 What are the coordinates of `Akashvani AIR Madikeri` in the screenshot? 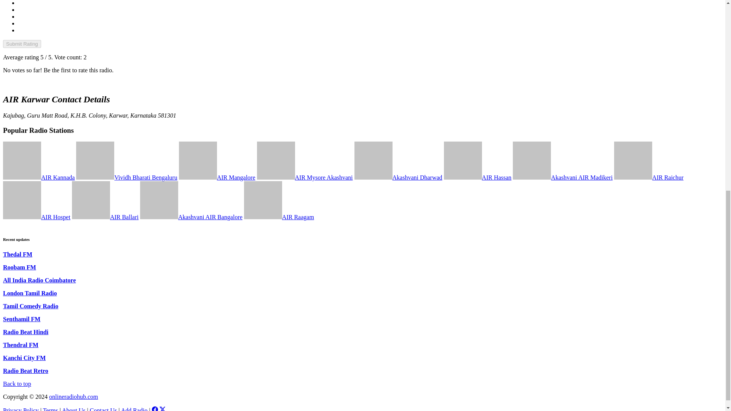 It's located at (563, 177).